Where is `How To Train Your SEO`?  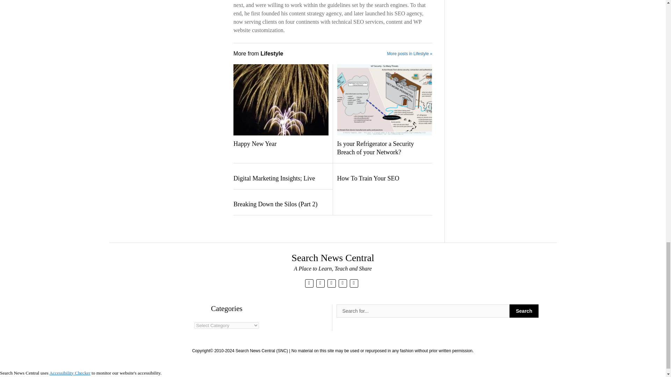 How To Train Your SEO is located at coordinates (384, 179).